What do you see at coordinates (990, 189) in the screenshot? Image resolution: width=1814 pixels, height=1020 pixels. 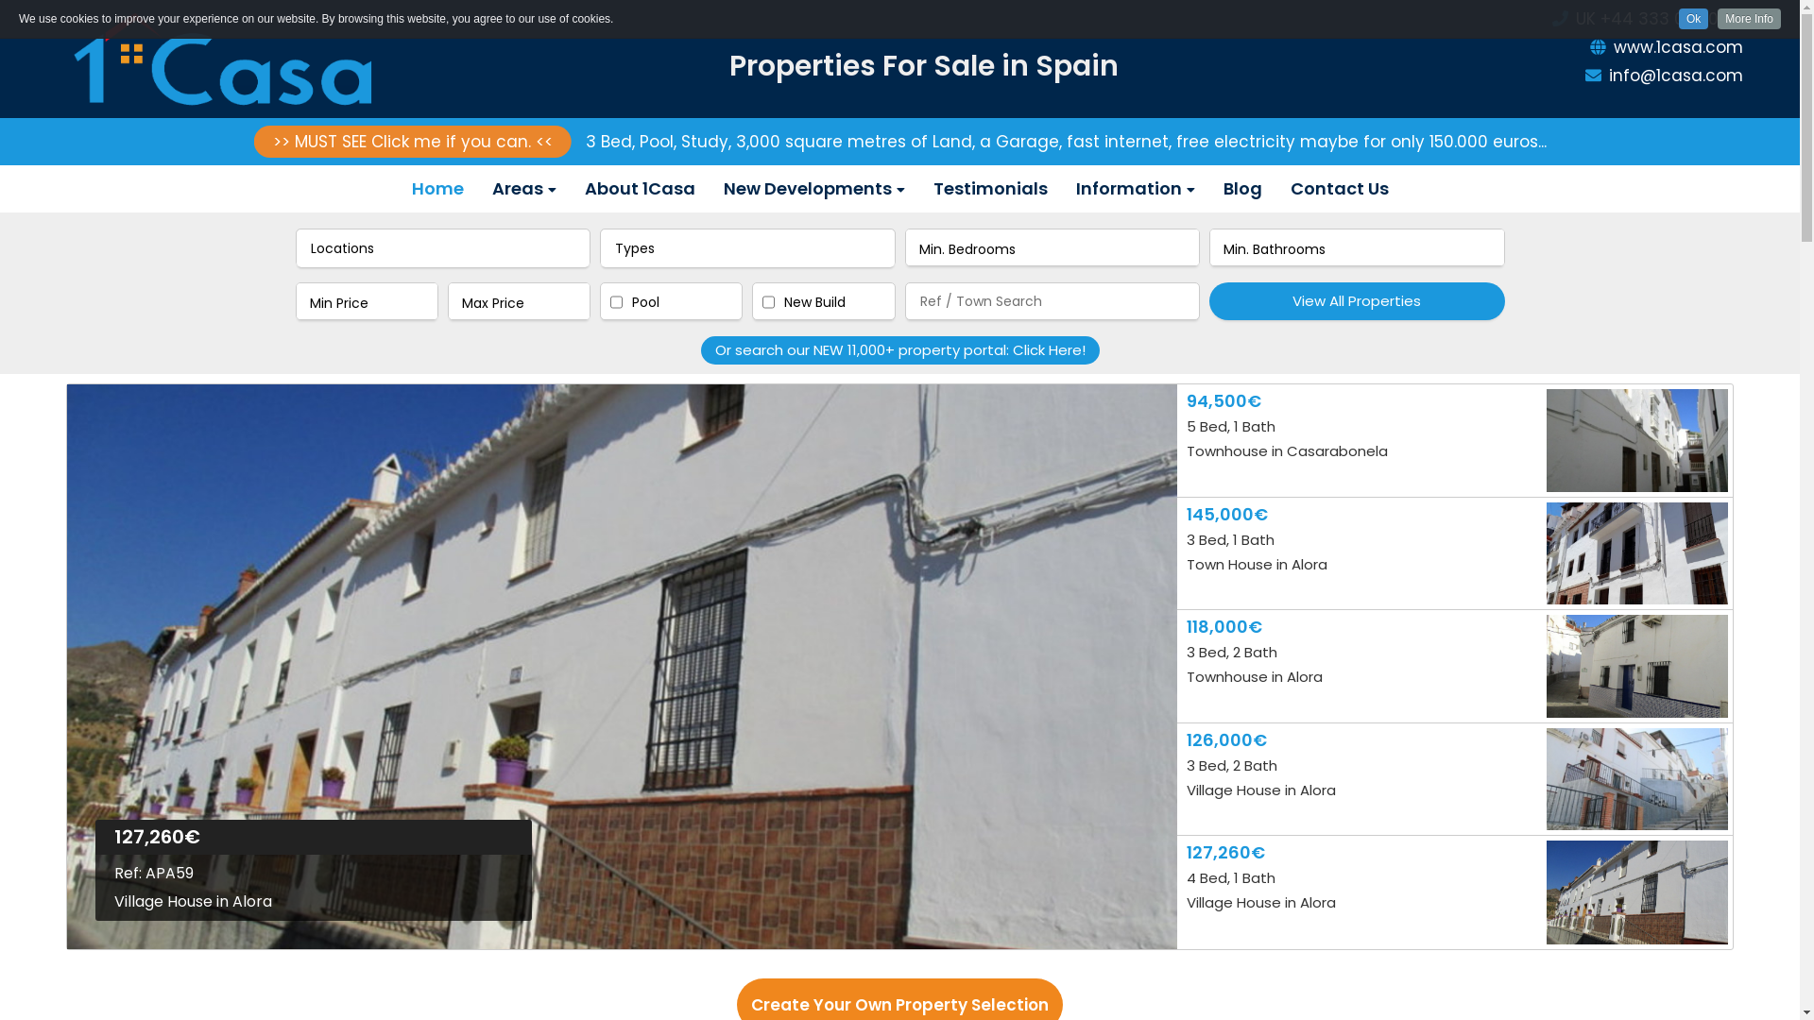 I see `Testimonials` at bounding box center [990, 189].